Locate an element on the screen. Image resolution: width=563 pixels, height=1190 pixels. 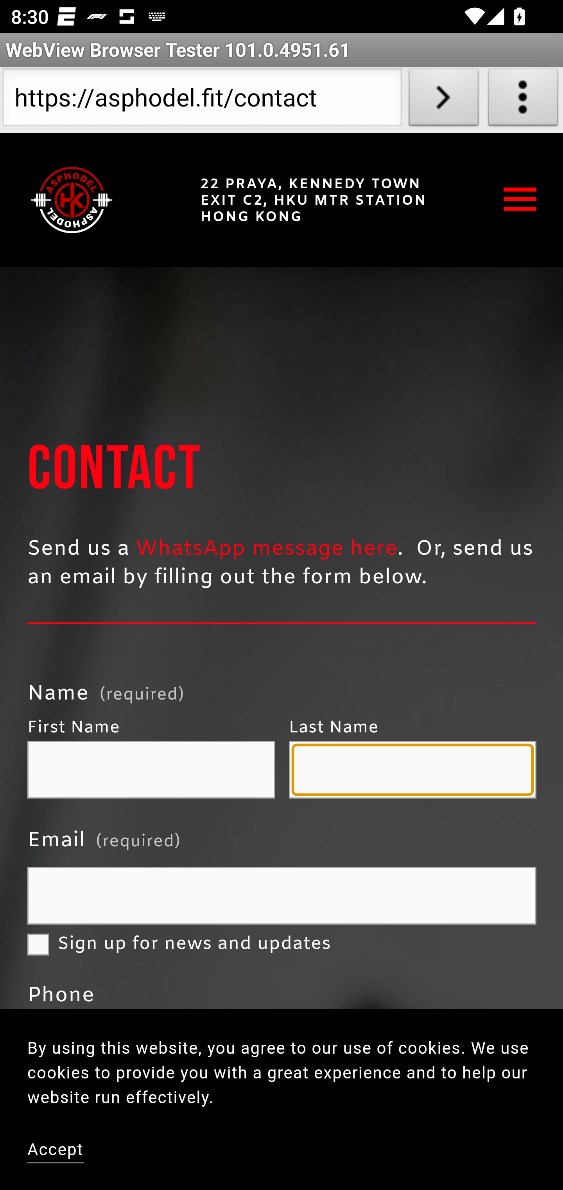
Sign up for news and updates is located at coordinates (38, 945).